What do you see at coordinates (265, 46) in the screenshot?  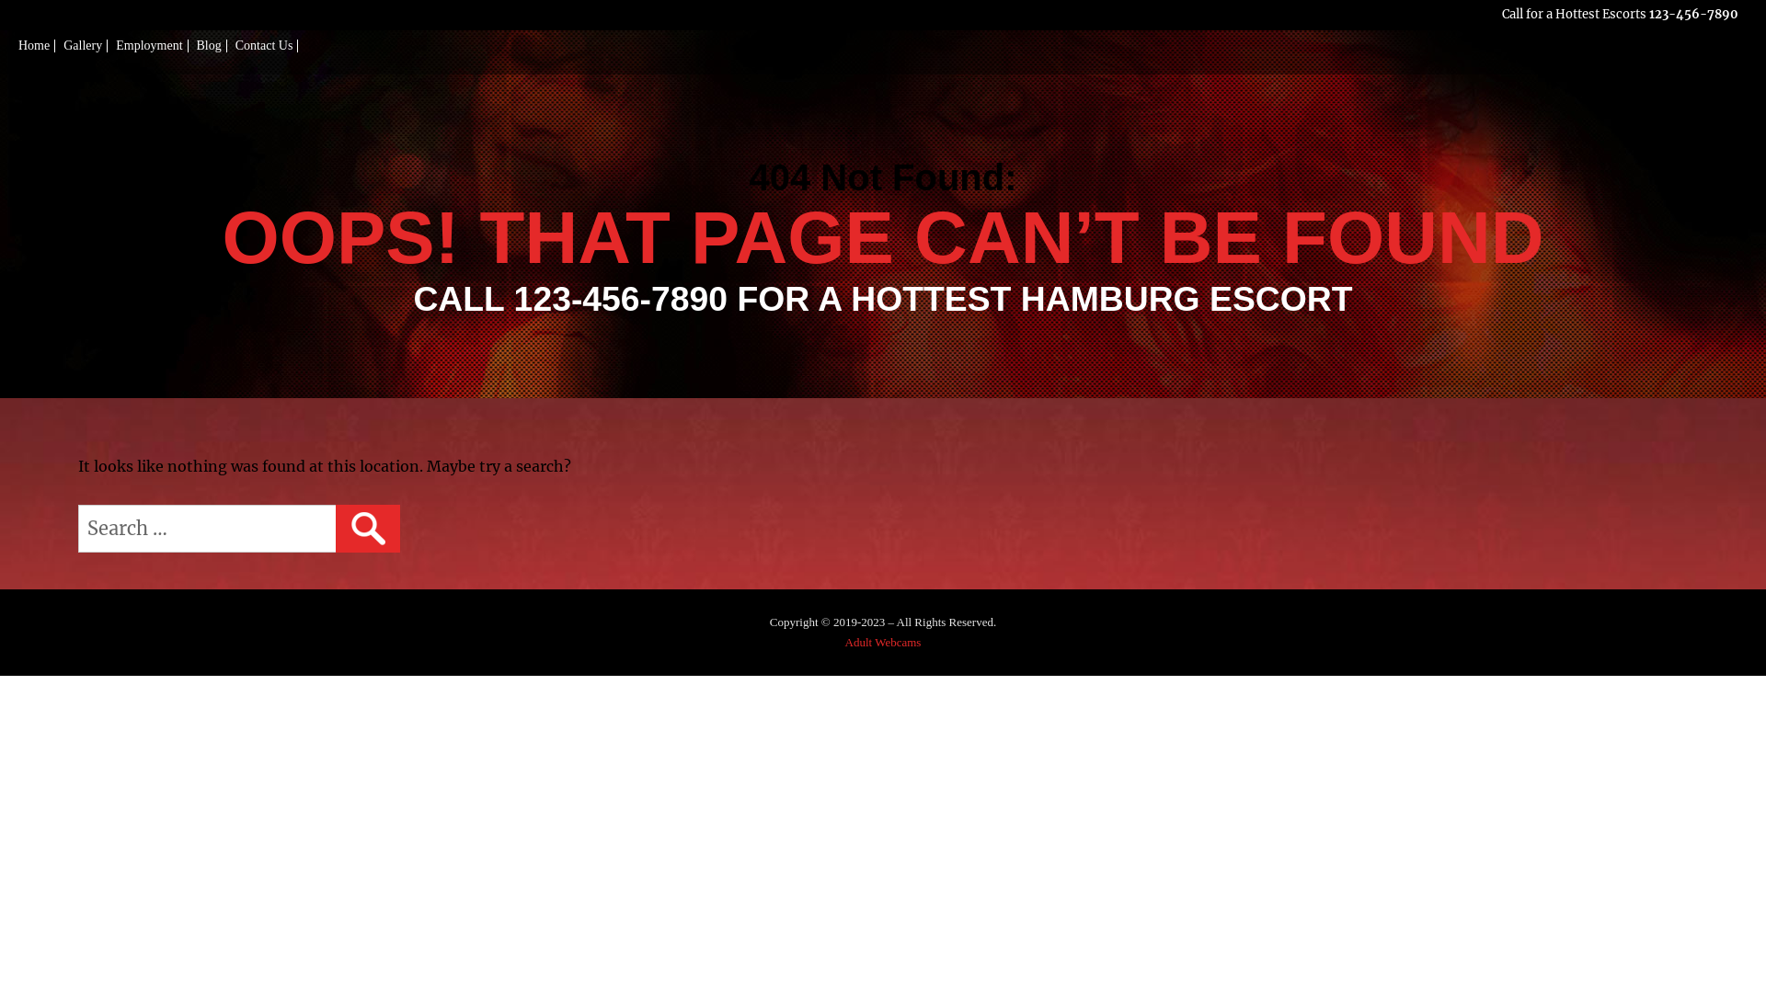 I see `Contact Us` at bounding box center [265, 46].